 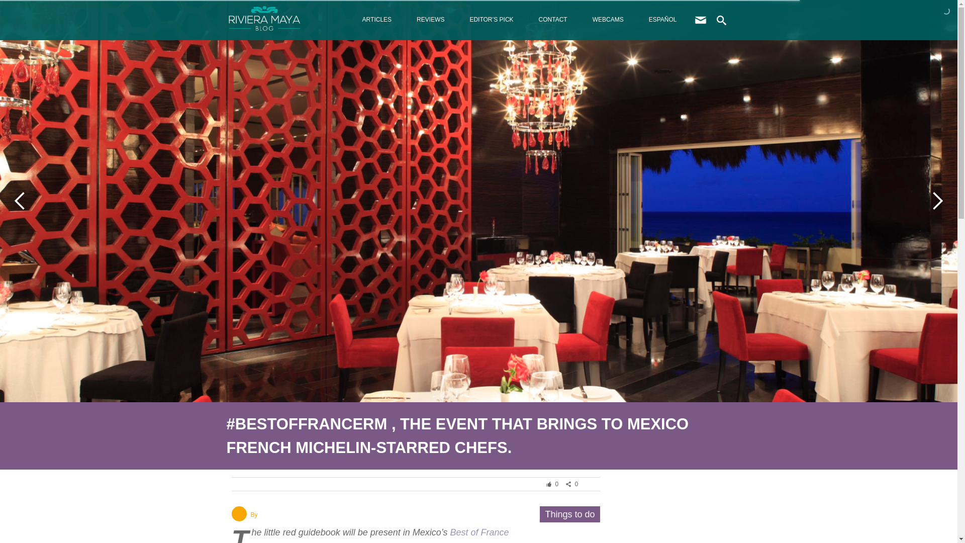 What do you see at coordinates (553, 19) in the screenshot?
I see `CONTACT` at bounding box center [553, 19].